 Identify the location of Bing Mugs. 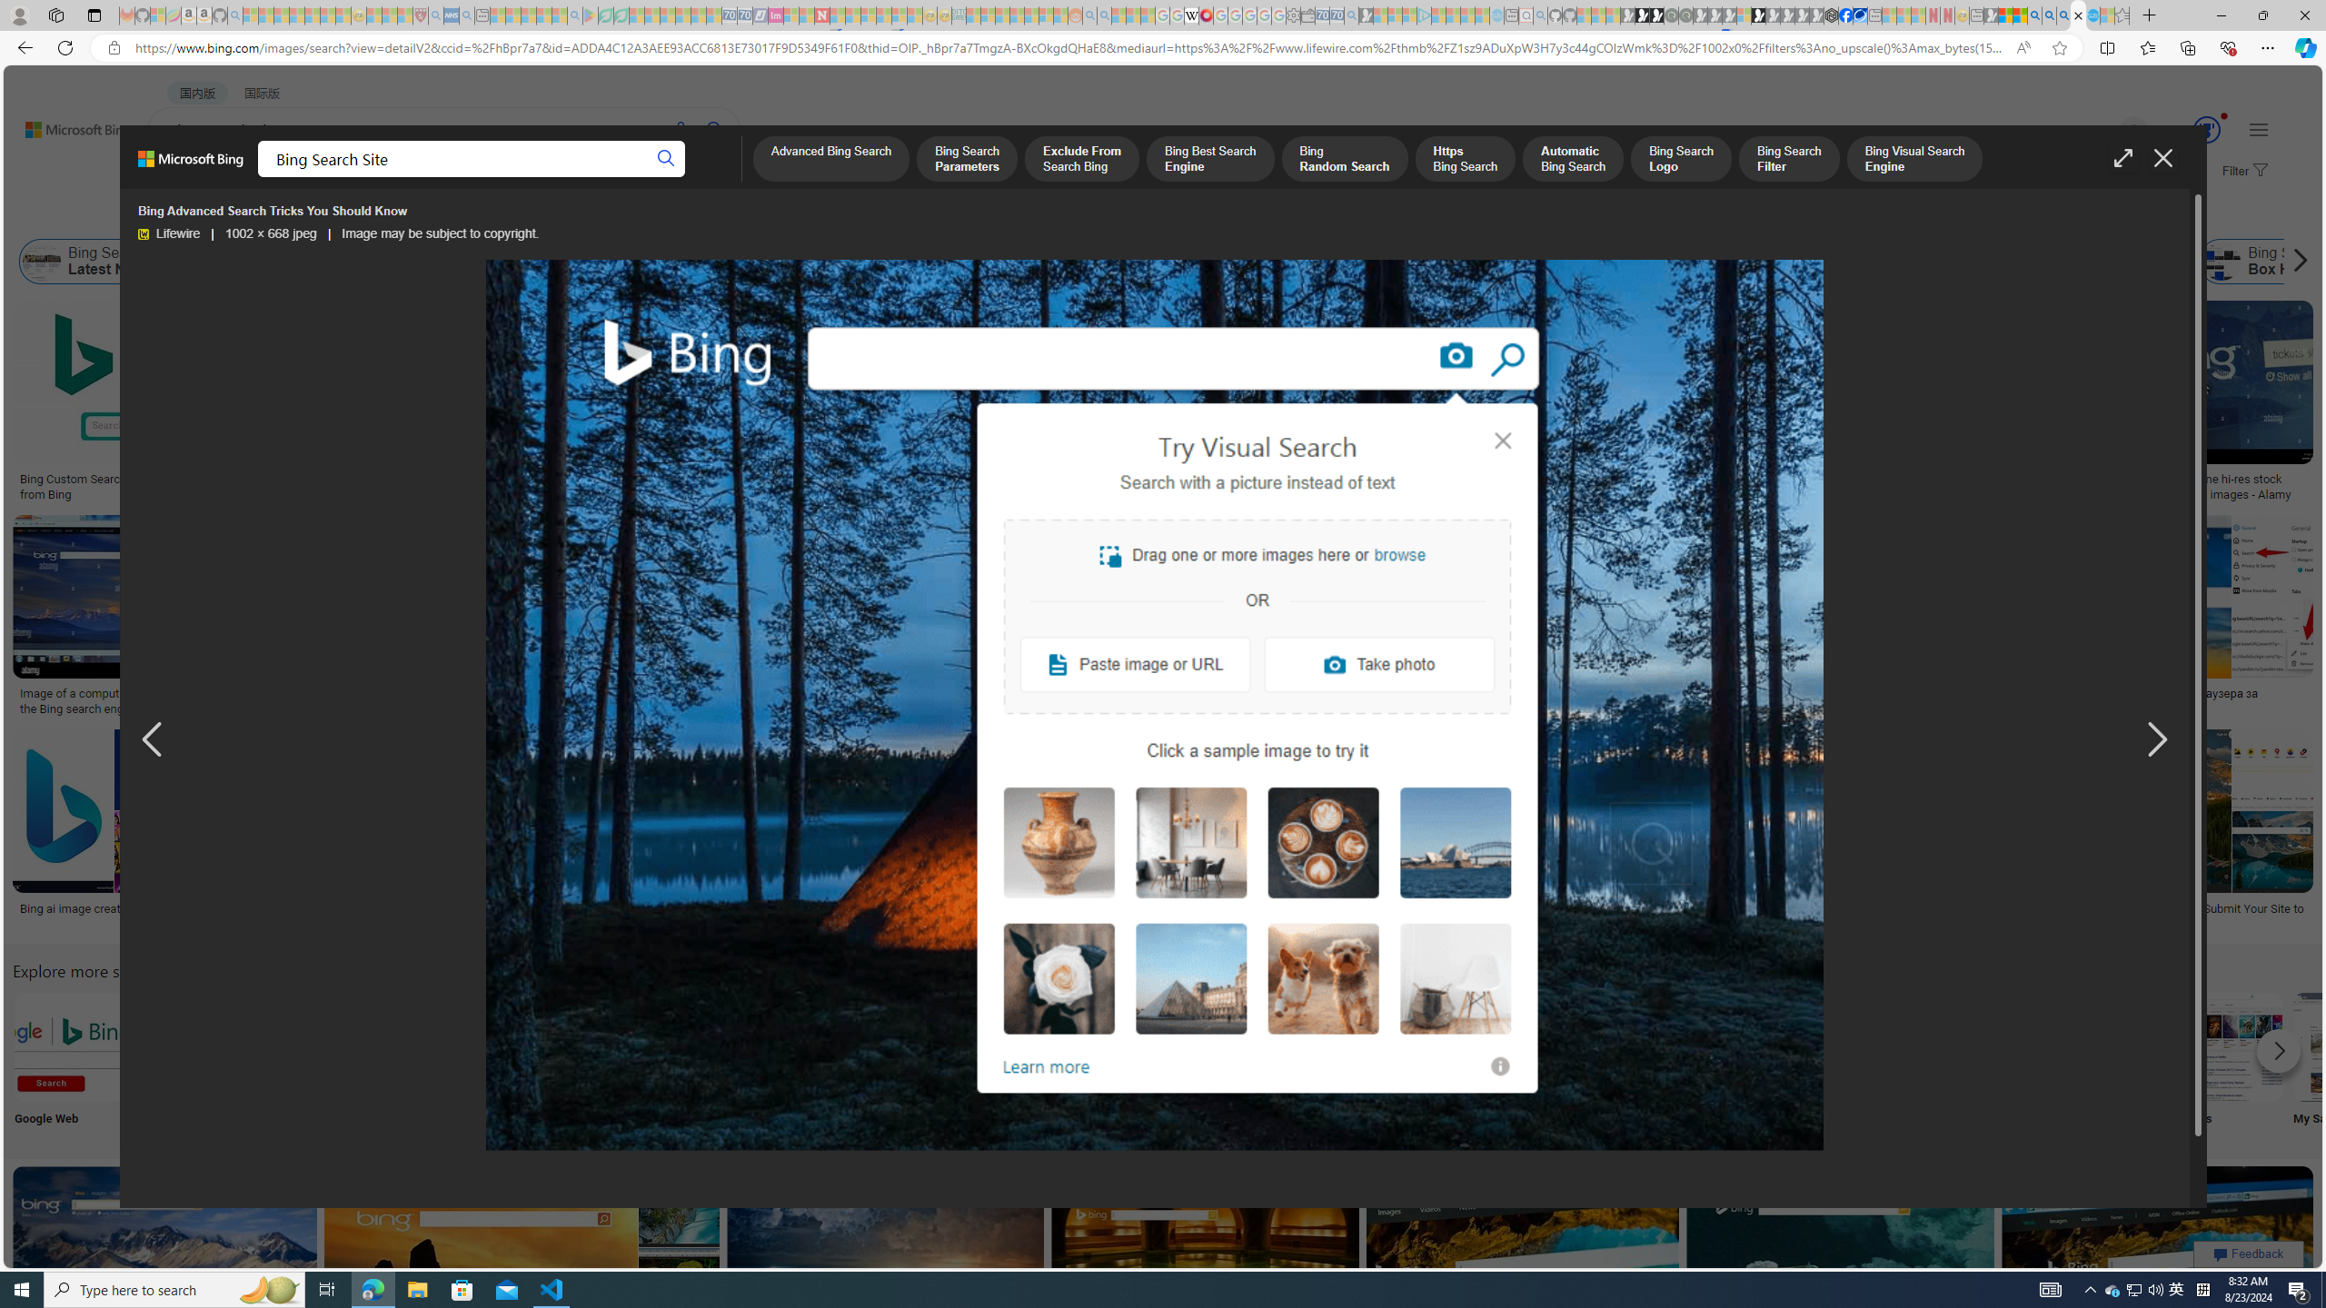
(1283, 473).